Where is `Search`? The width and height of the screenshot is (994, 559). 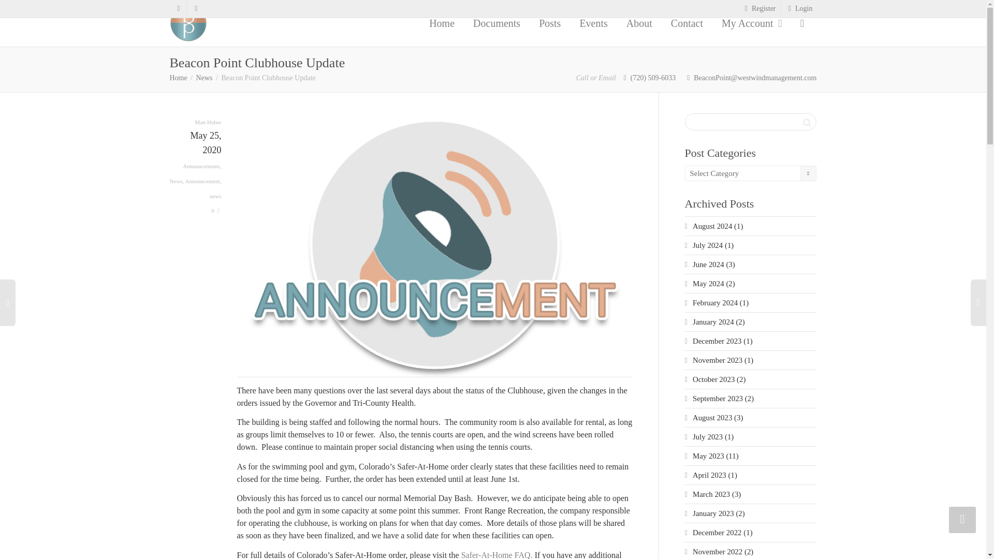 Search is located at coordinates (807, 122).